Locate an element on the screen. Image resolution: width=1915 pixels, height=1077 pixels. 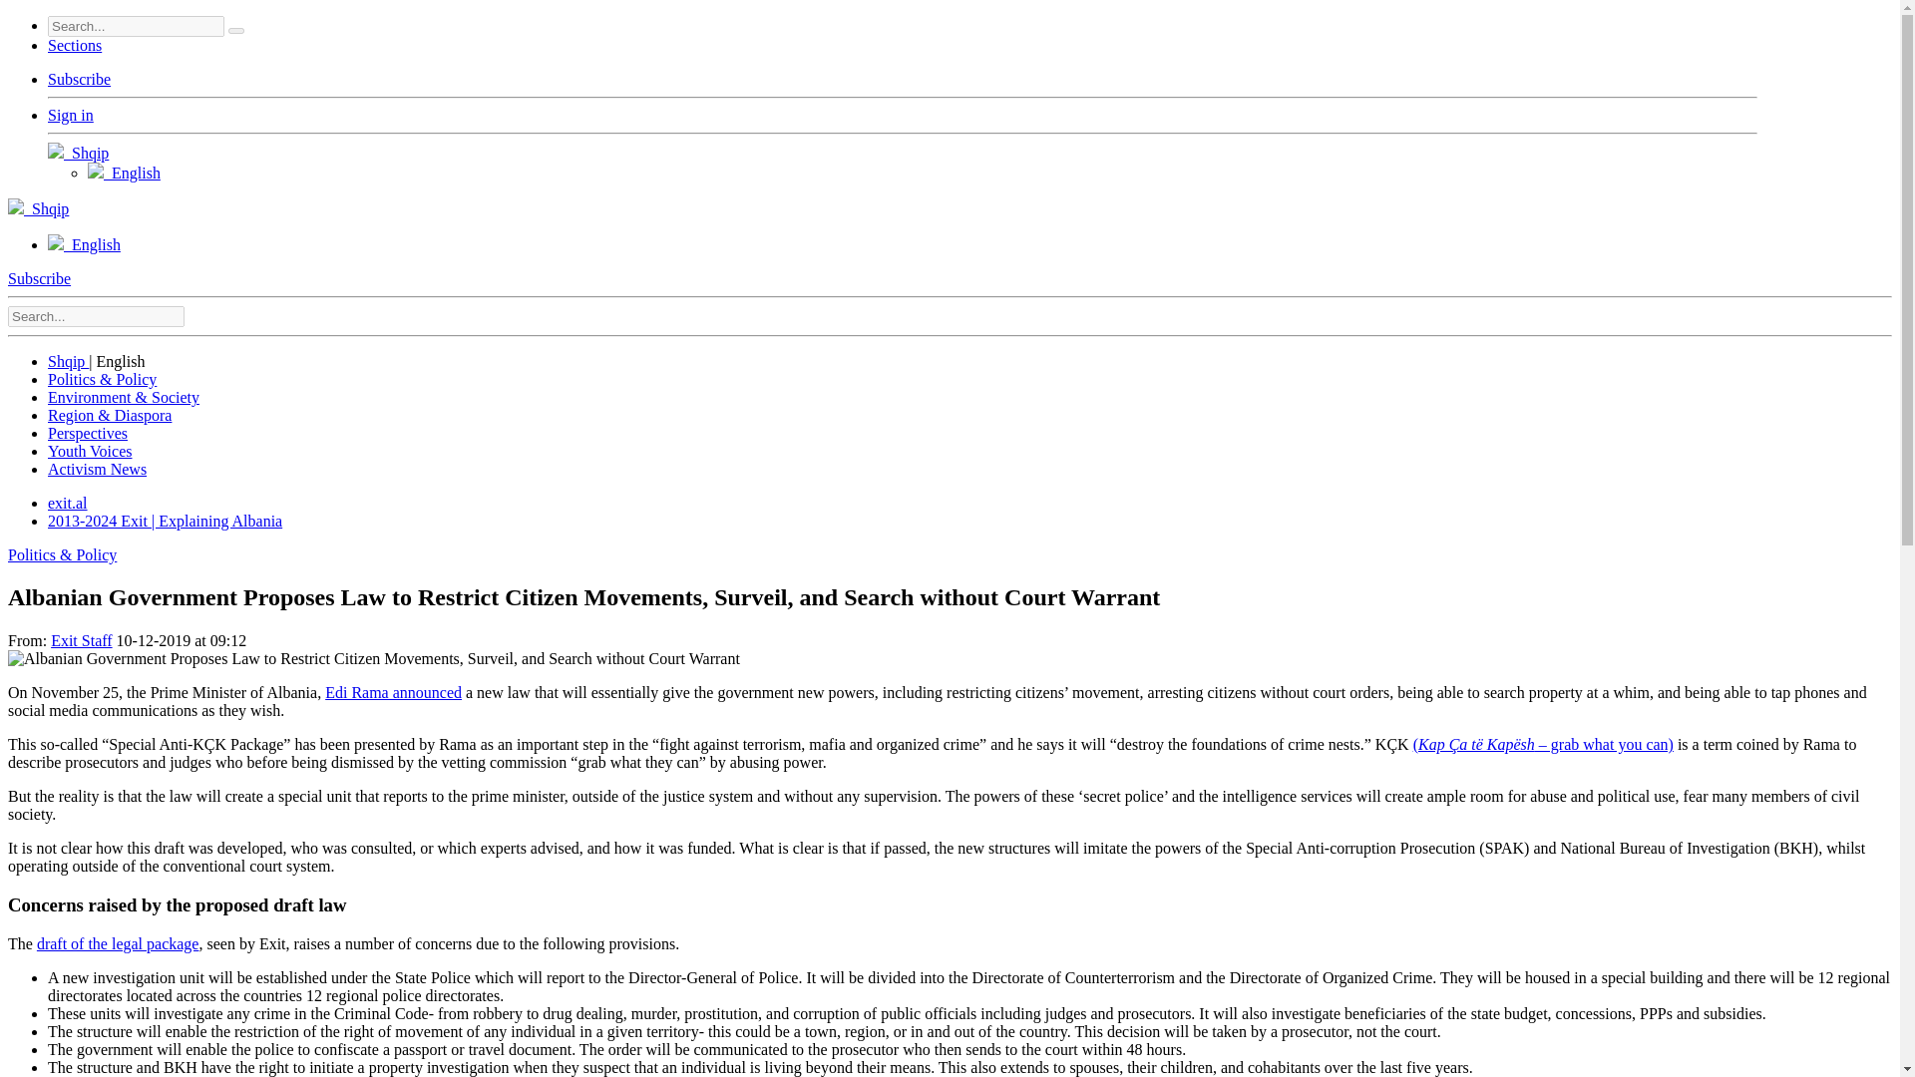
  English is located at coordinates (124, 174).